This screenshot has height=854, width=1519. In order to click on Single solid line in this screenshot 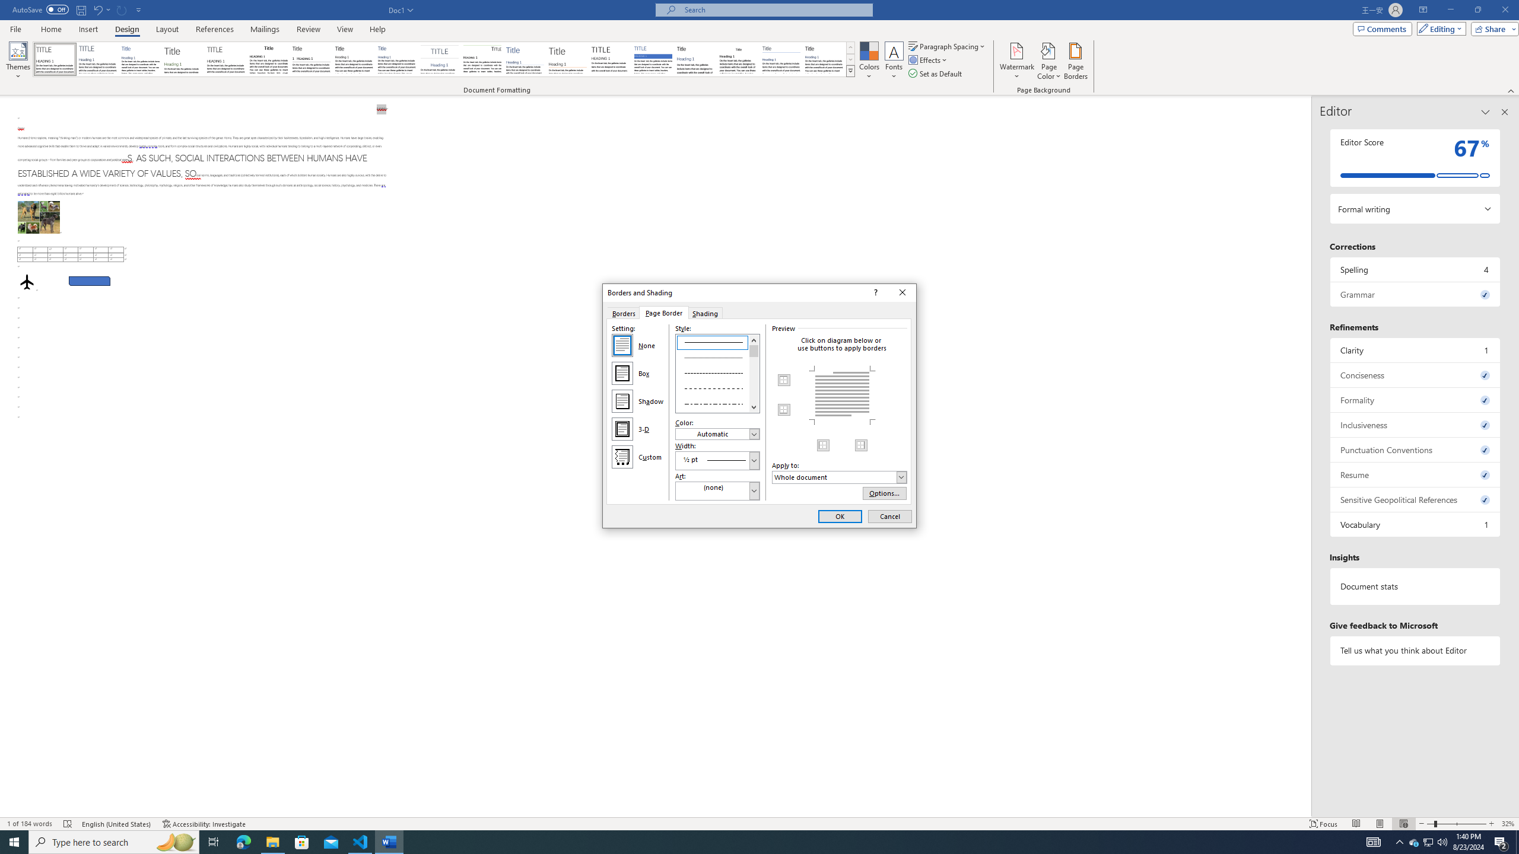, I will do `click(718, 342)`.